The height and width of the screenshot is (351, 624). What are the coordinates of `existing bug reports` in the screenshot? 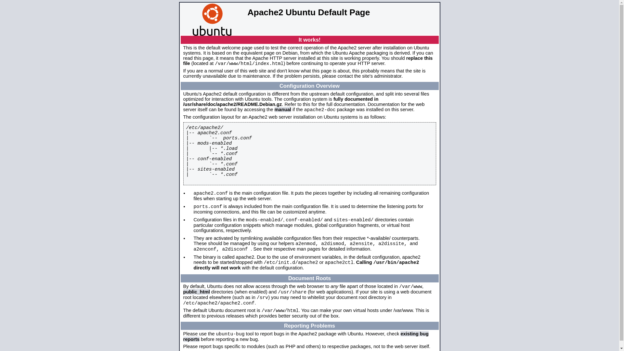 It's located at (306, 337).